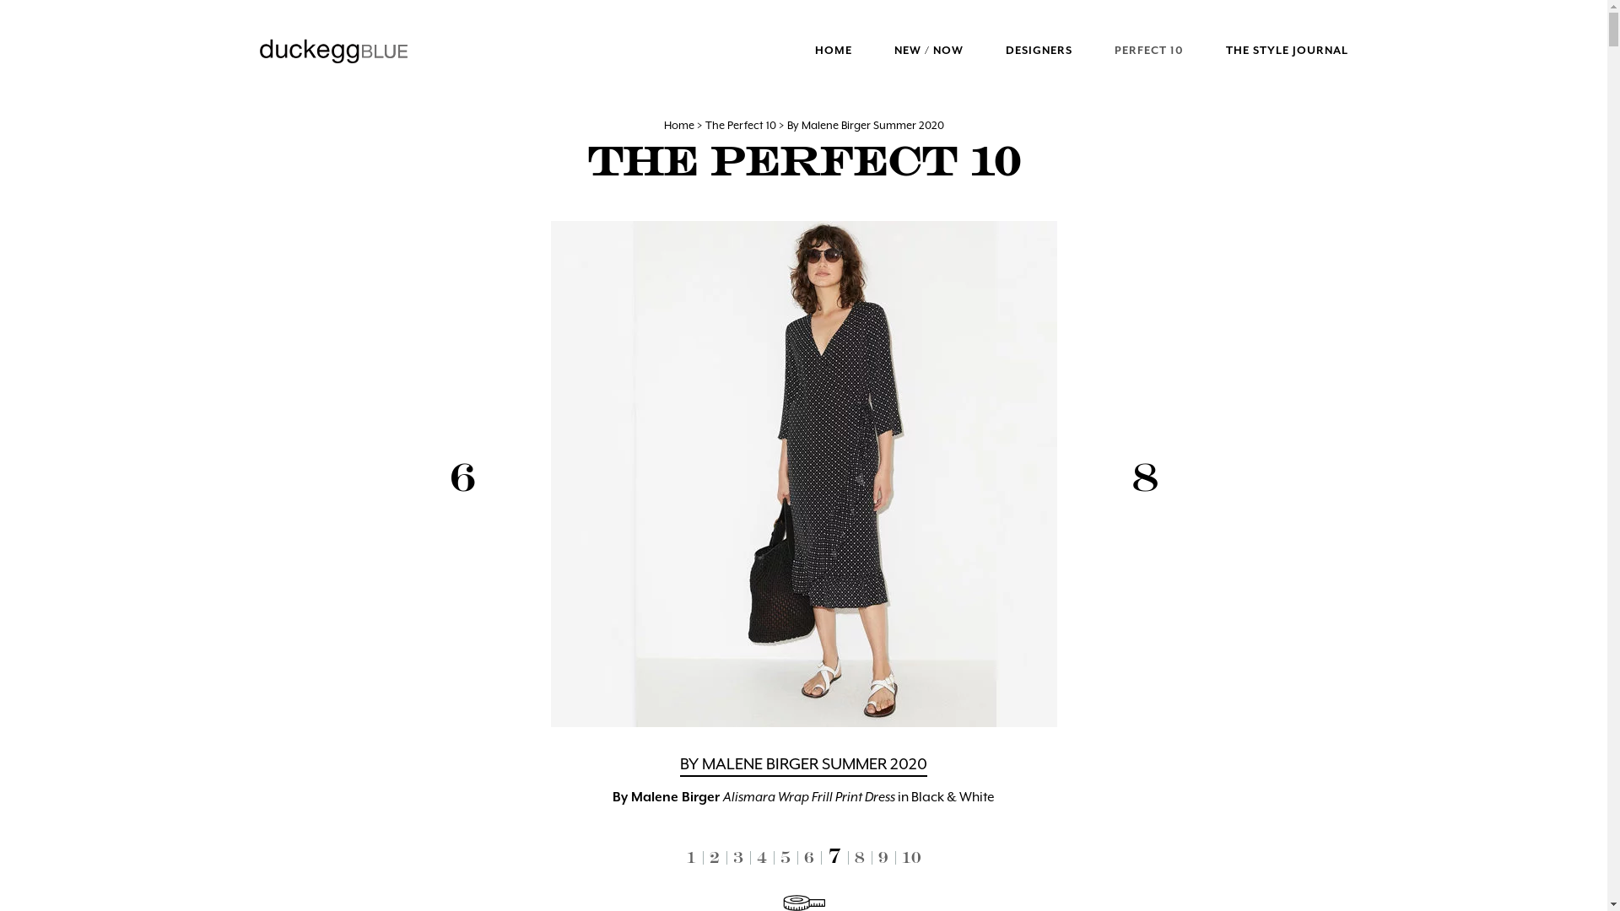  Describe the element at coordinates (911, 857) in the screenshot. I see `10` at that location.